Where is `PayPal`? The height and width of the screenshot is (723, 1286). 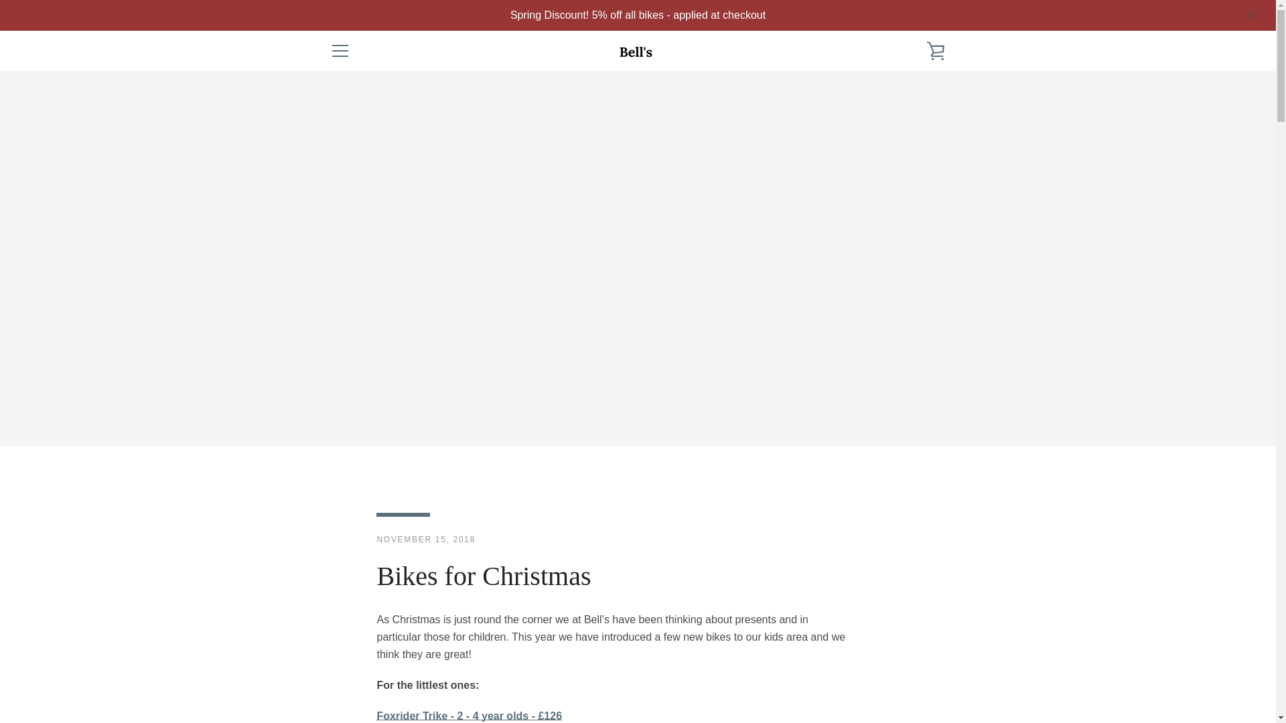 PayPal is located at coordinates (934, 666).